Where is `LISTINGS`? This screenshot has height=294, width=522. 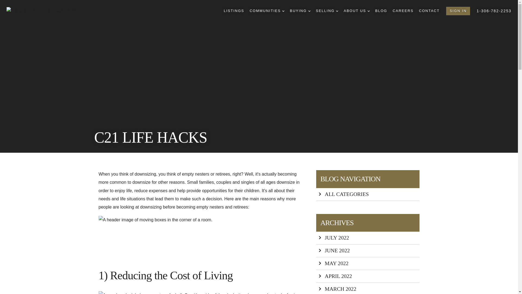 LISTINGS is located at coordinates (234, 11).